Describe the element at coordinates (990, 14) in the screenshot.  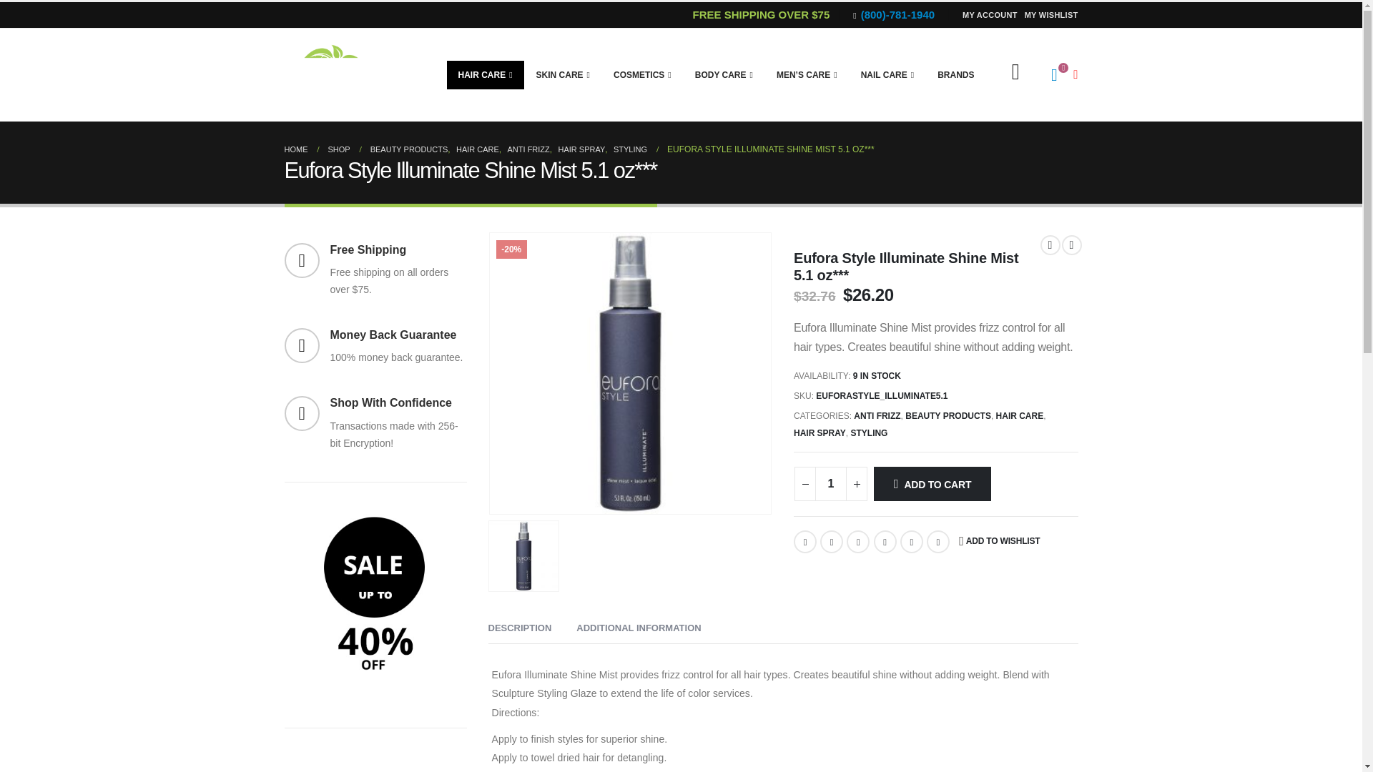
I see `MY ACCOUNT` at that location.